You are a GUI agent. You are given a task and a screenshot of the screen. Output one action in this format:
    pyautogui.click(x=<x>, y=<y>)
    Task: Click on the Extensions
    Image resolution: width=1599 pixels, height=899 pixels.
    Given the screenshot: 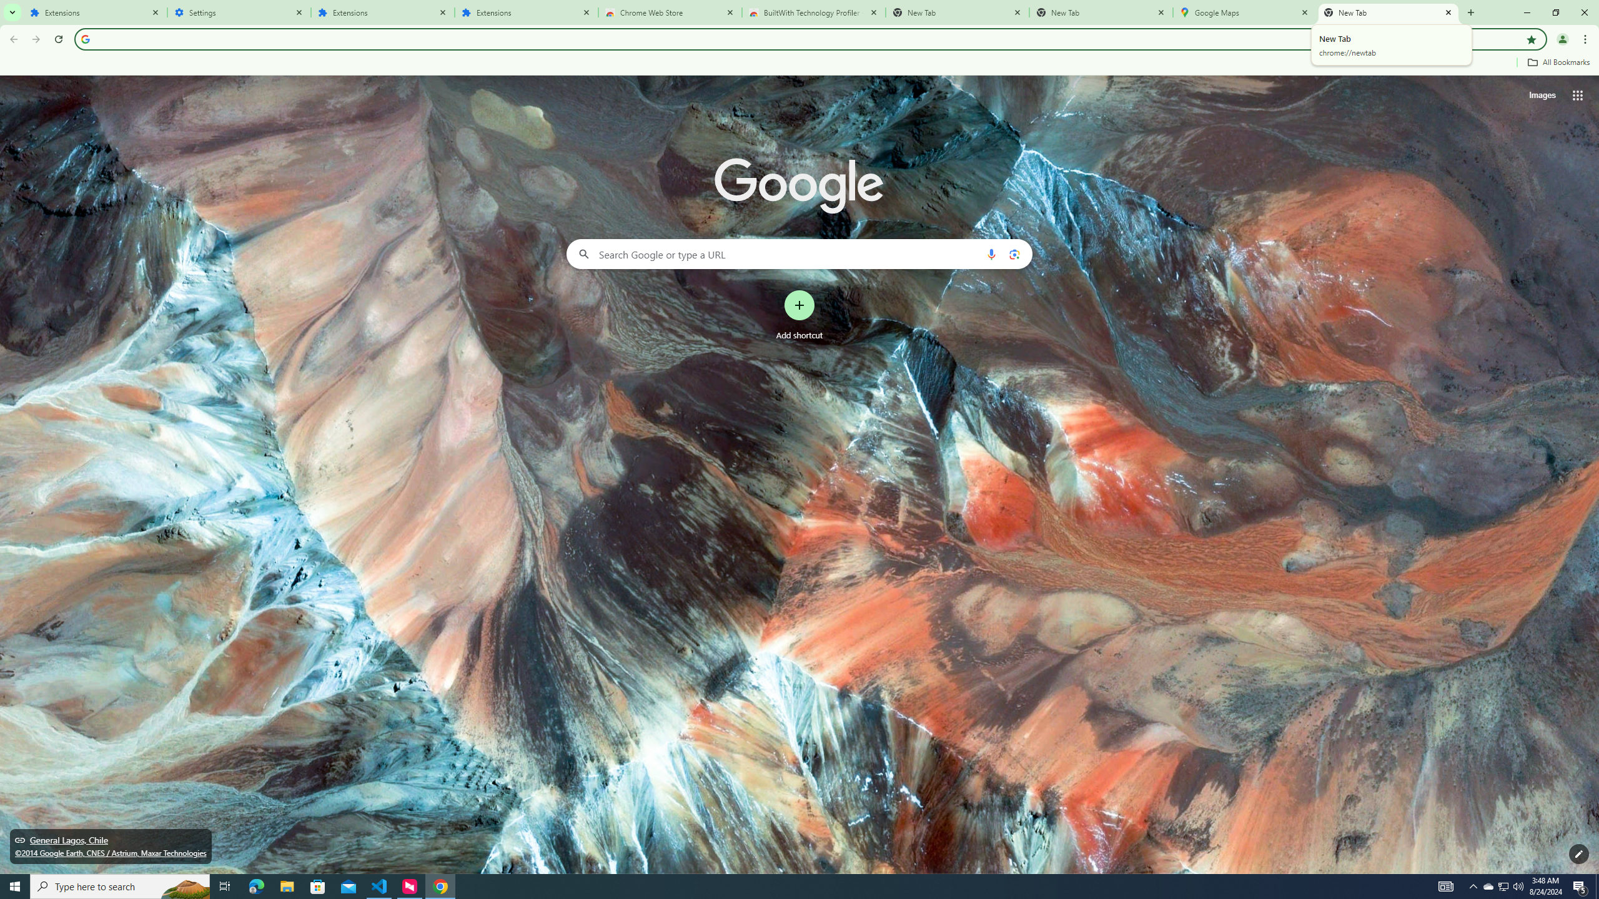 What is the action you would take?
    pyautogui.click(x=527, y=12)
    